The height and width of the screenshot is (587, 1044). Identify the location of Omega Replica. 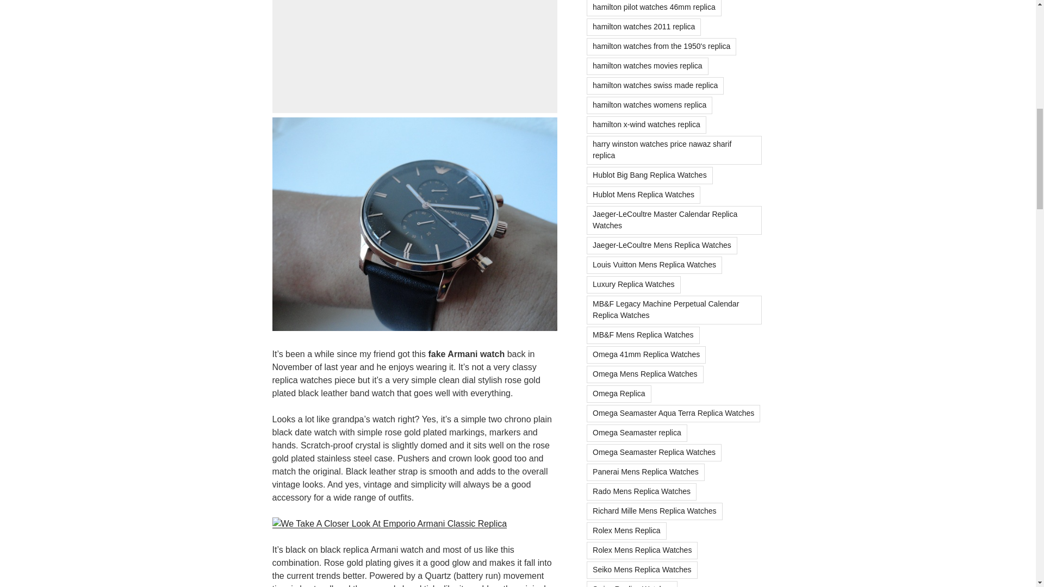
(619, 394).